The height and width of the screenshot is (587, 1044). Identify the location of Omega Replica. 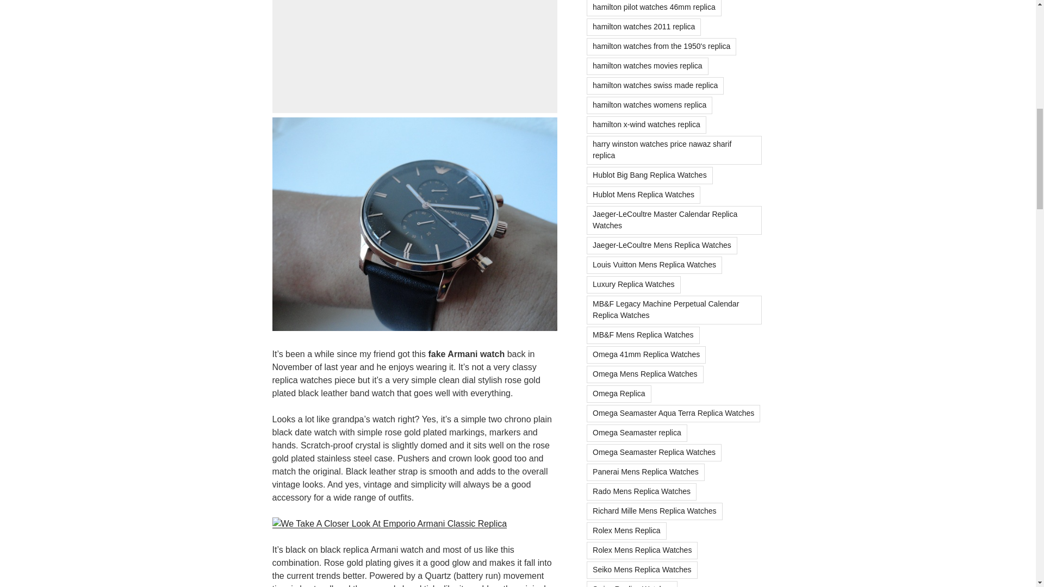
(619, 394).